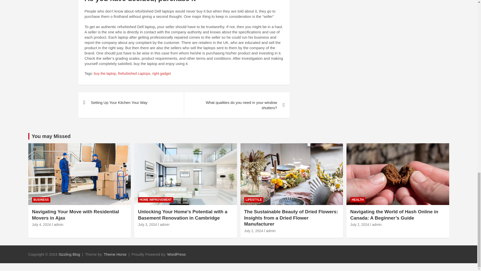  Describe the element at coordinates (176, 254) in the screenshot. I see `WordPress` at that location.